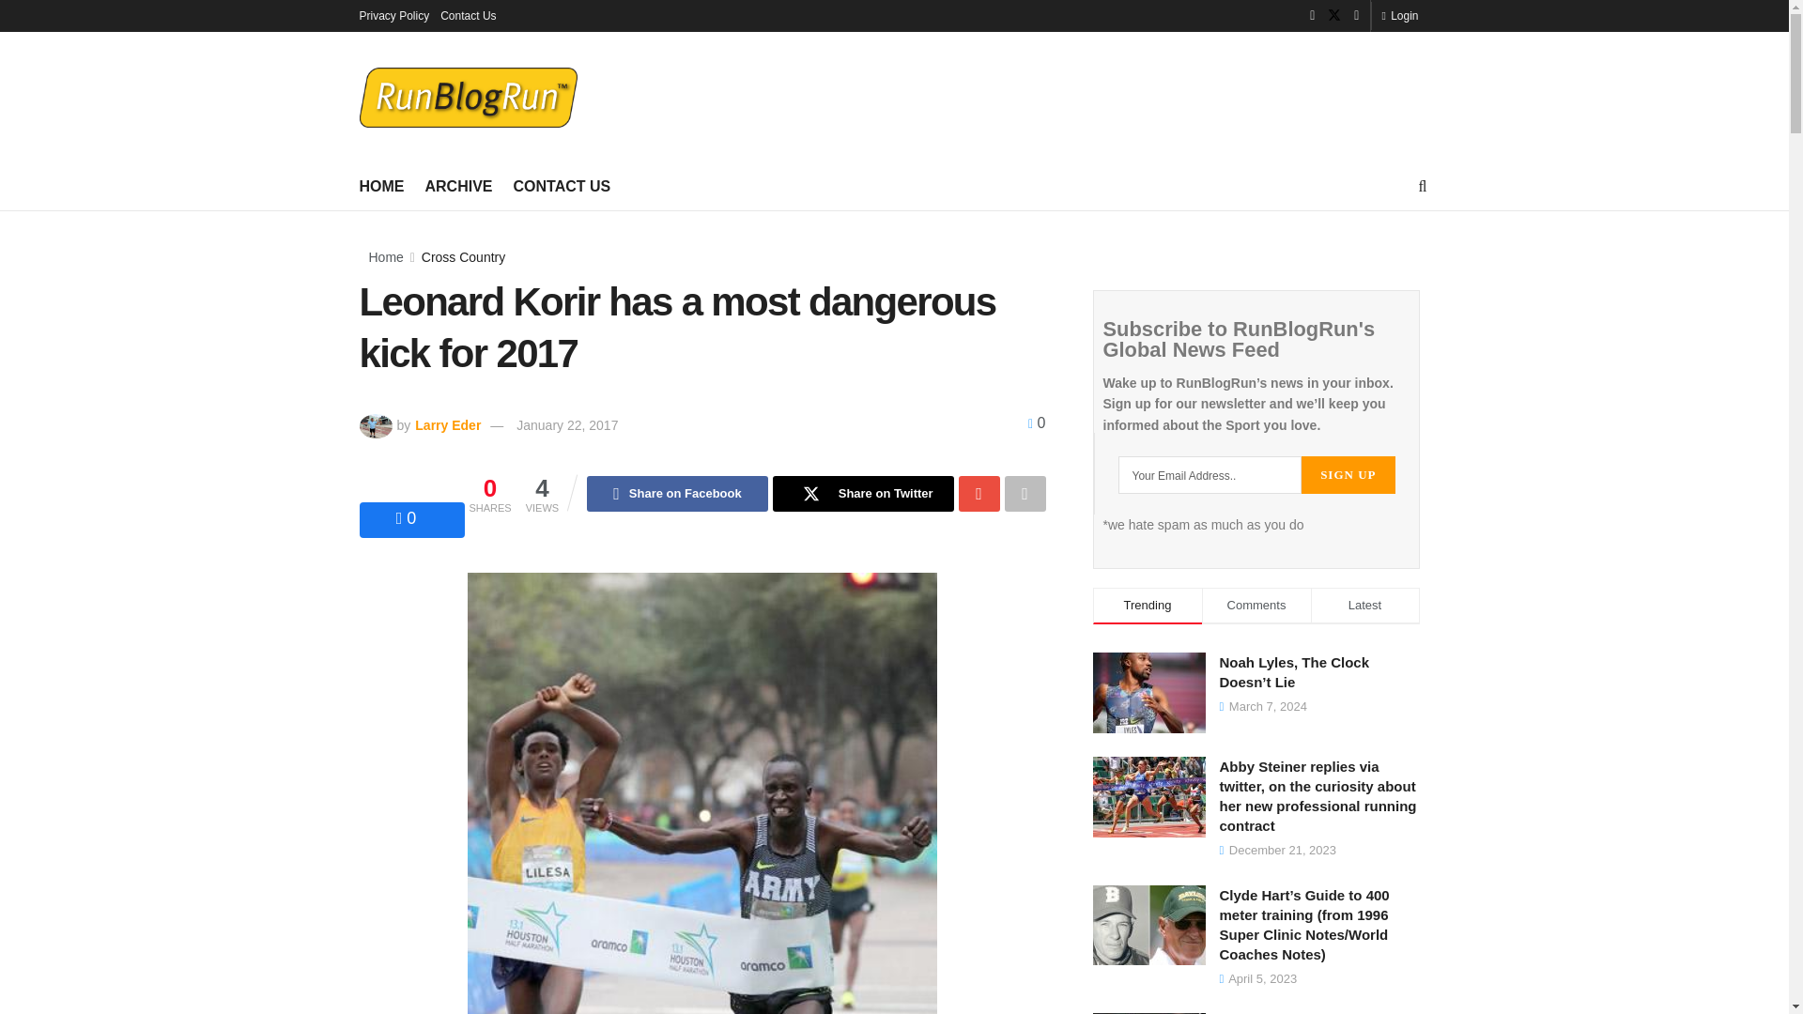 The height and width of the screenshot is (1014, 1803). I want to click on Home, so click(385, 256).